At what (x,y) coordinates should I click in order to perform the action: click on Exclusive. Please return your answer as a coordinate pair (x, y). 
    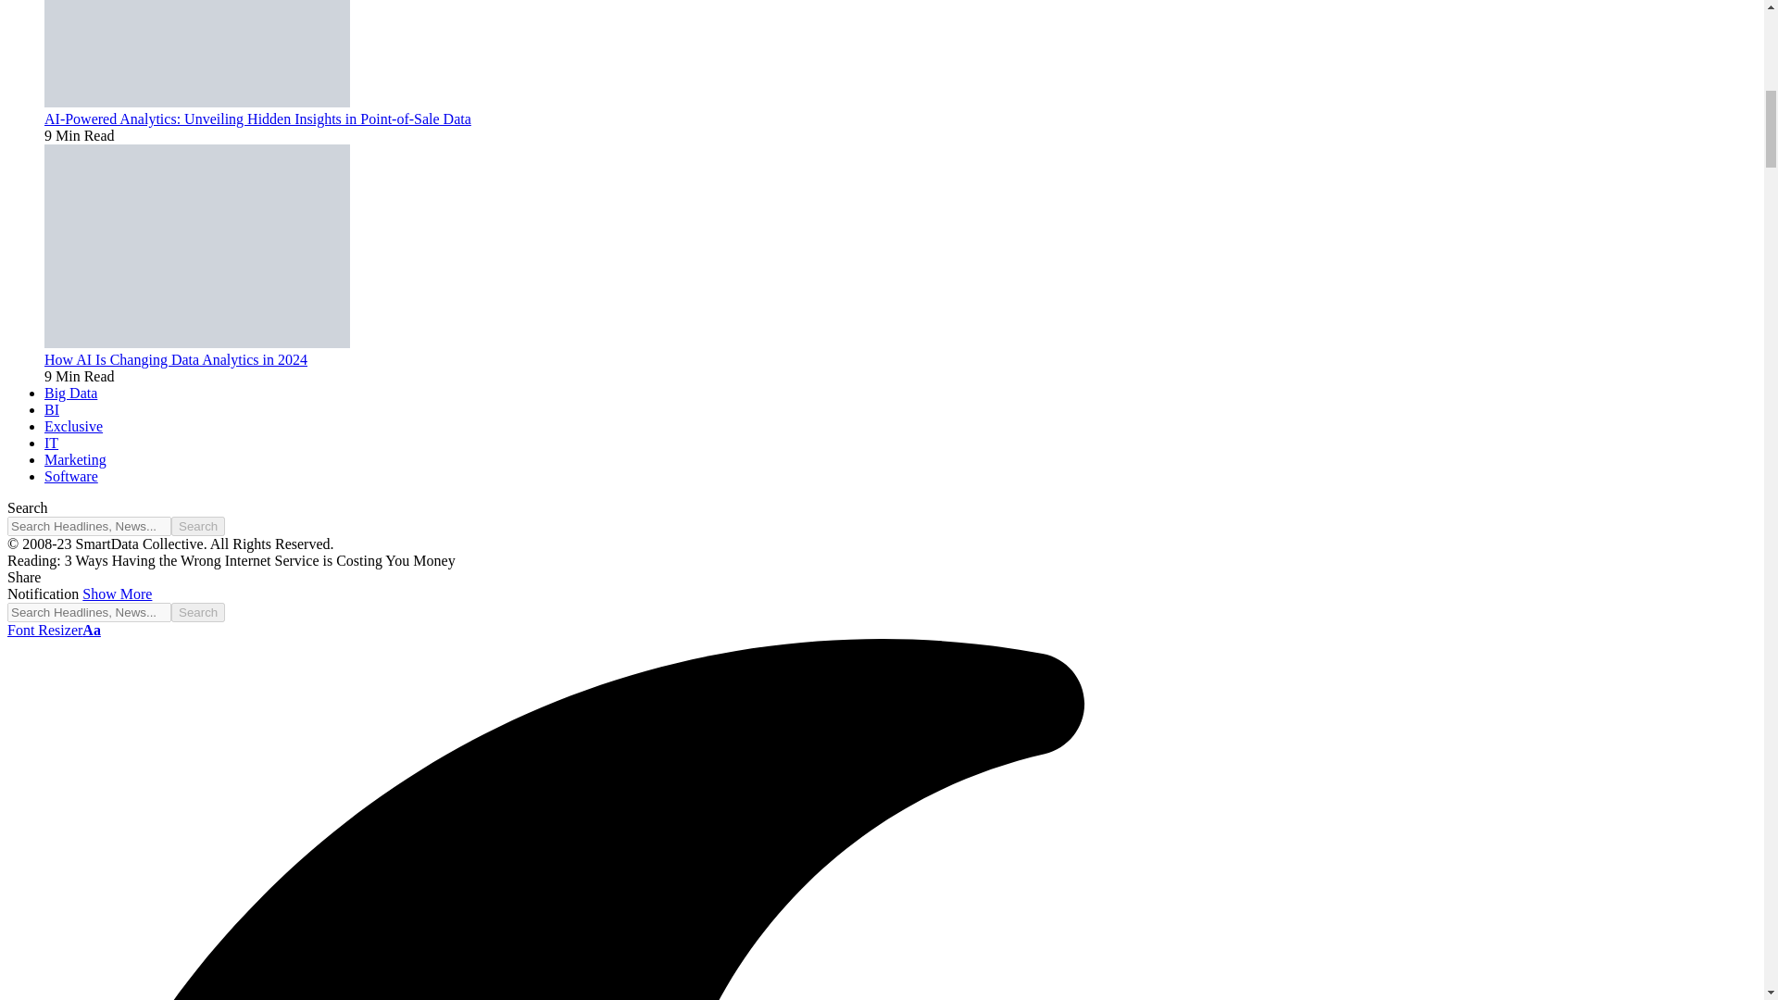
    Looking at the image, I should click on (74, 426).